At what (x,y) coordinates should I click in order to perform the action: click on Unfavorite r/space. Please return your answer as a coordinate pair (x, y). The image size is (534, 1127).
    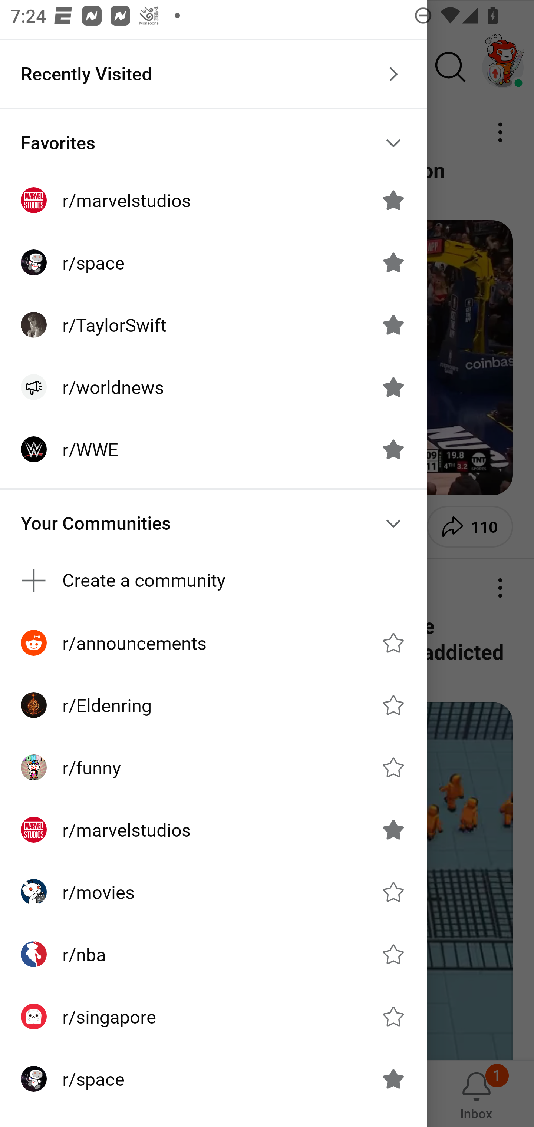
    Looking at the image, I should click on (393, 262).